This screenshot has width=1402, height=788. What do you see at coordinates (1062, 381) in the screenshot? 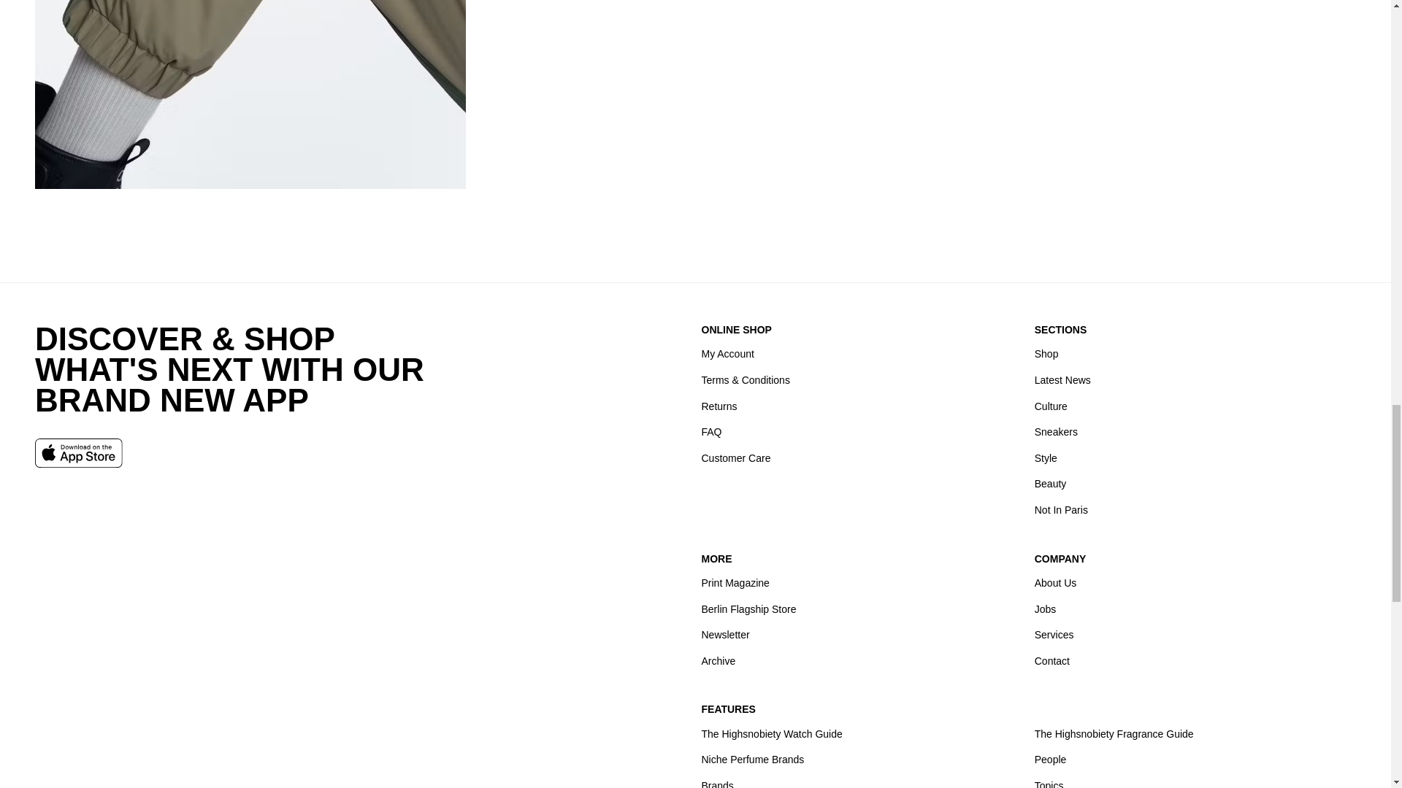
I see `Latest News` at bounding box center [1062, 381].